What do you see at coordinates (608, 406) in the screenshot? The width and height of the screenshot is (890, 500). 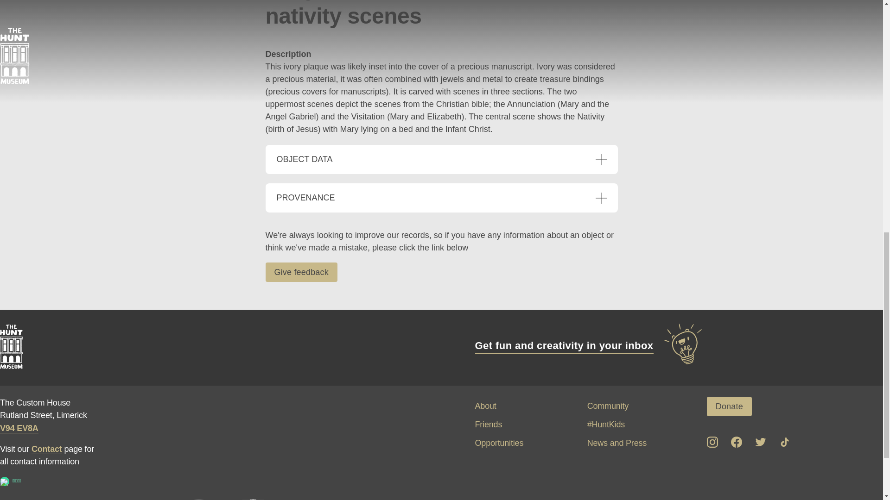 I see `Community` at bounding box center [608, 406].